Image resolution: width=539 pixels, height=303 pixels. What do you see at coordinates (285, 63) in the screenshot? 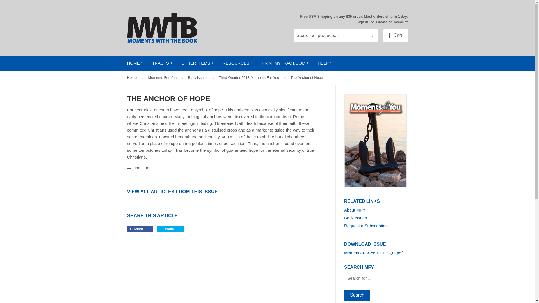
I see `PRINTMYTRACT.COM` at bounding box center [285, 63].